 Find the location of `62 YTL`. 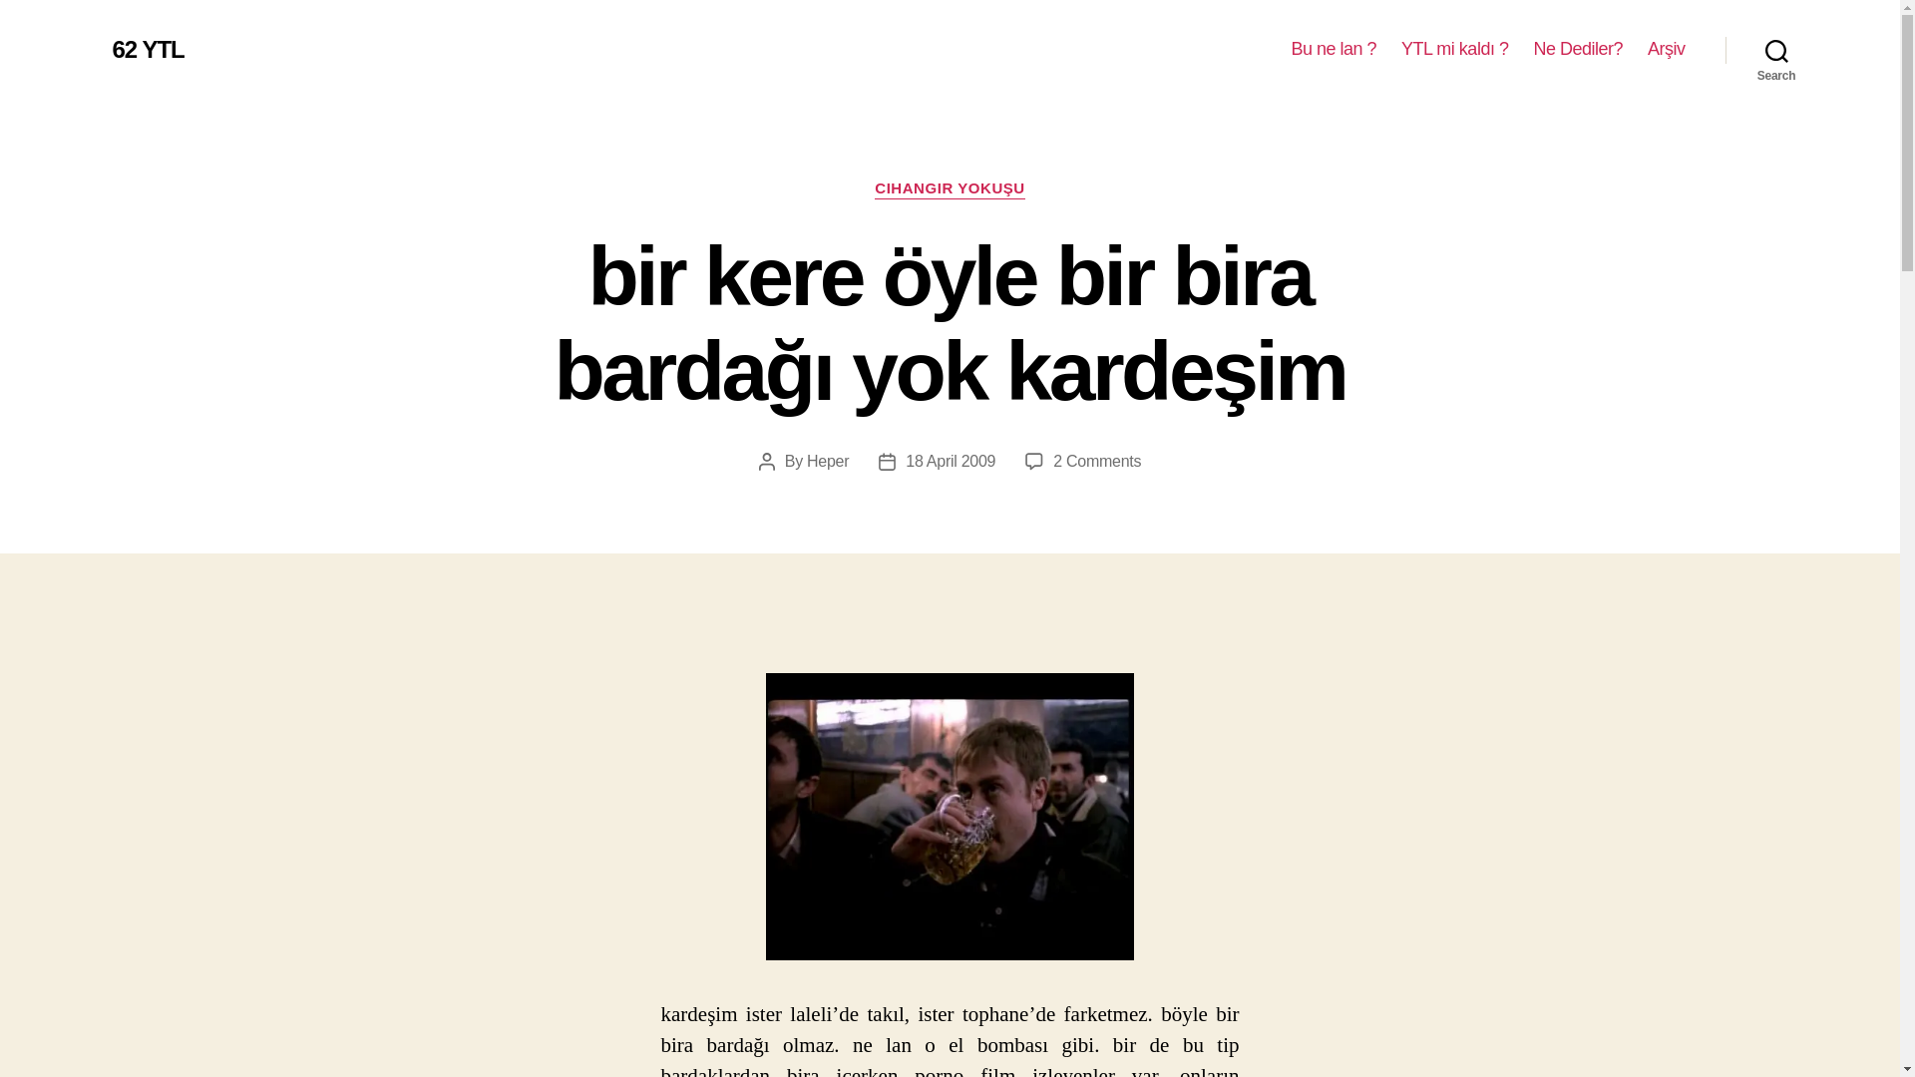

62 YTL is located at coordinates (148, 49).